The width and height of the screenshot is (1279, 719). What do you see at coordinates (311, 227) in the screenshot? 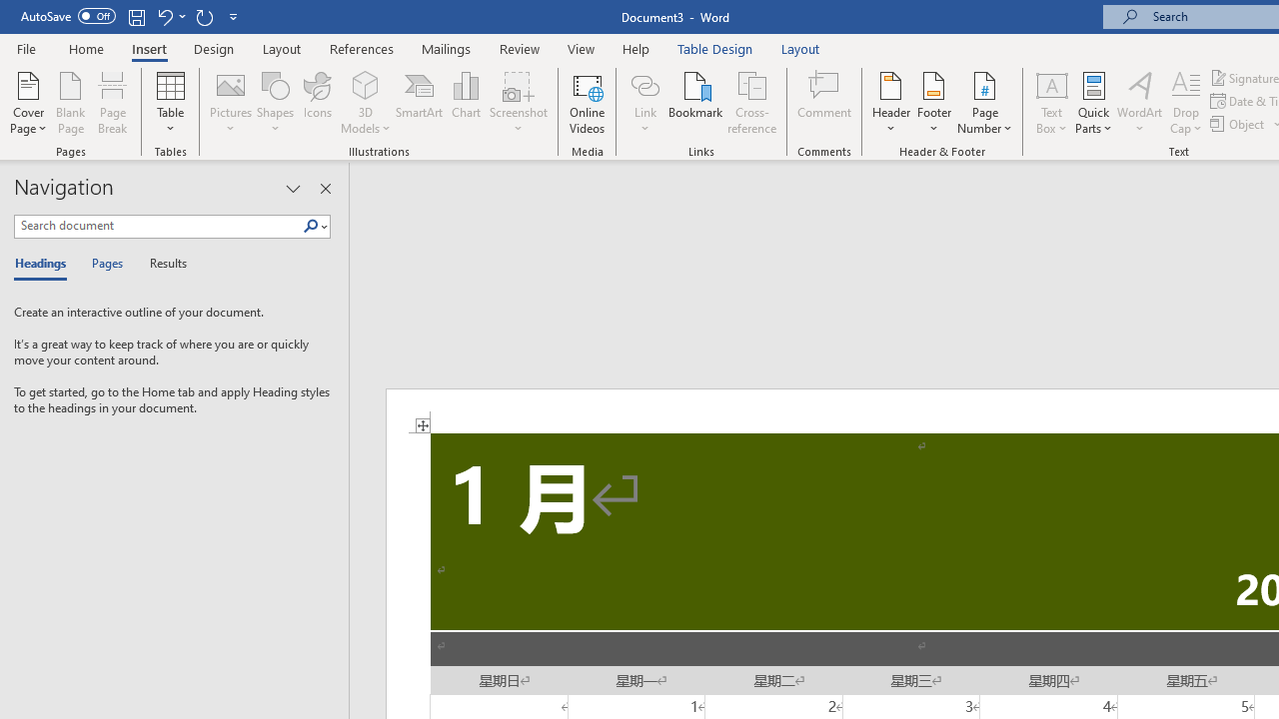
I see `Search` at bounding box center [311, 227].